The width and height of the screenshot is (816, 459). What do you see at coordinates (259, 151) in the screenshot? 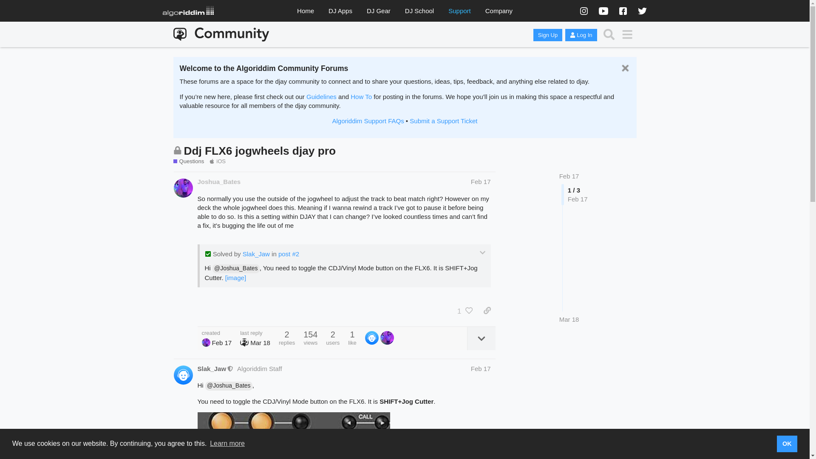
I see `Ddj FLX6 jogwheels djay pro` at bounding box center [259, 151].